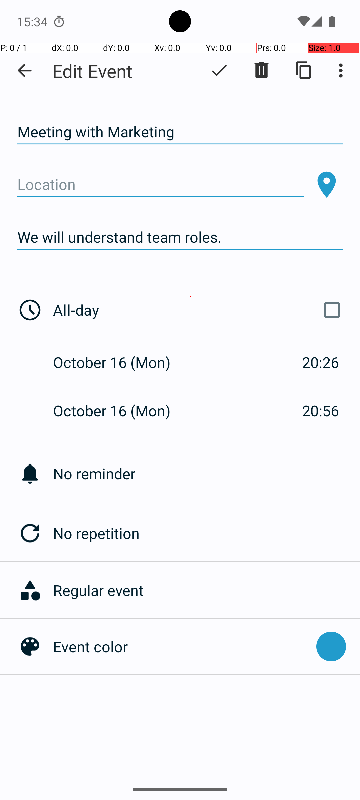 Image resolution: width=360 pixels, height=800 pixels. I want to click on 20:56, so click(321, 411).